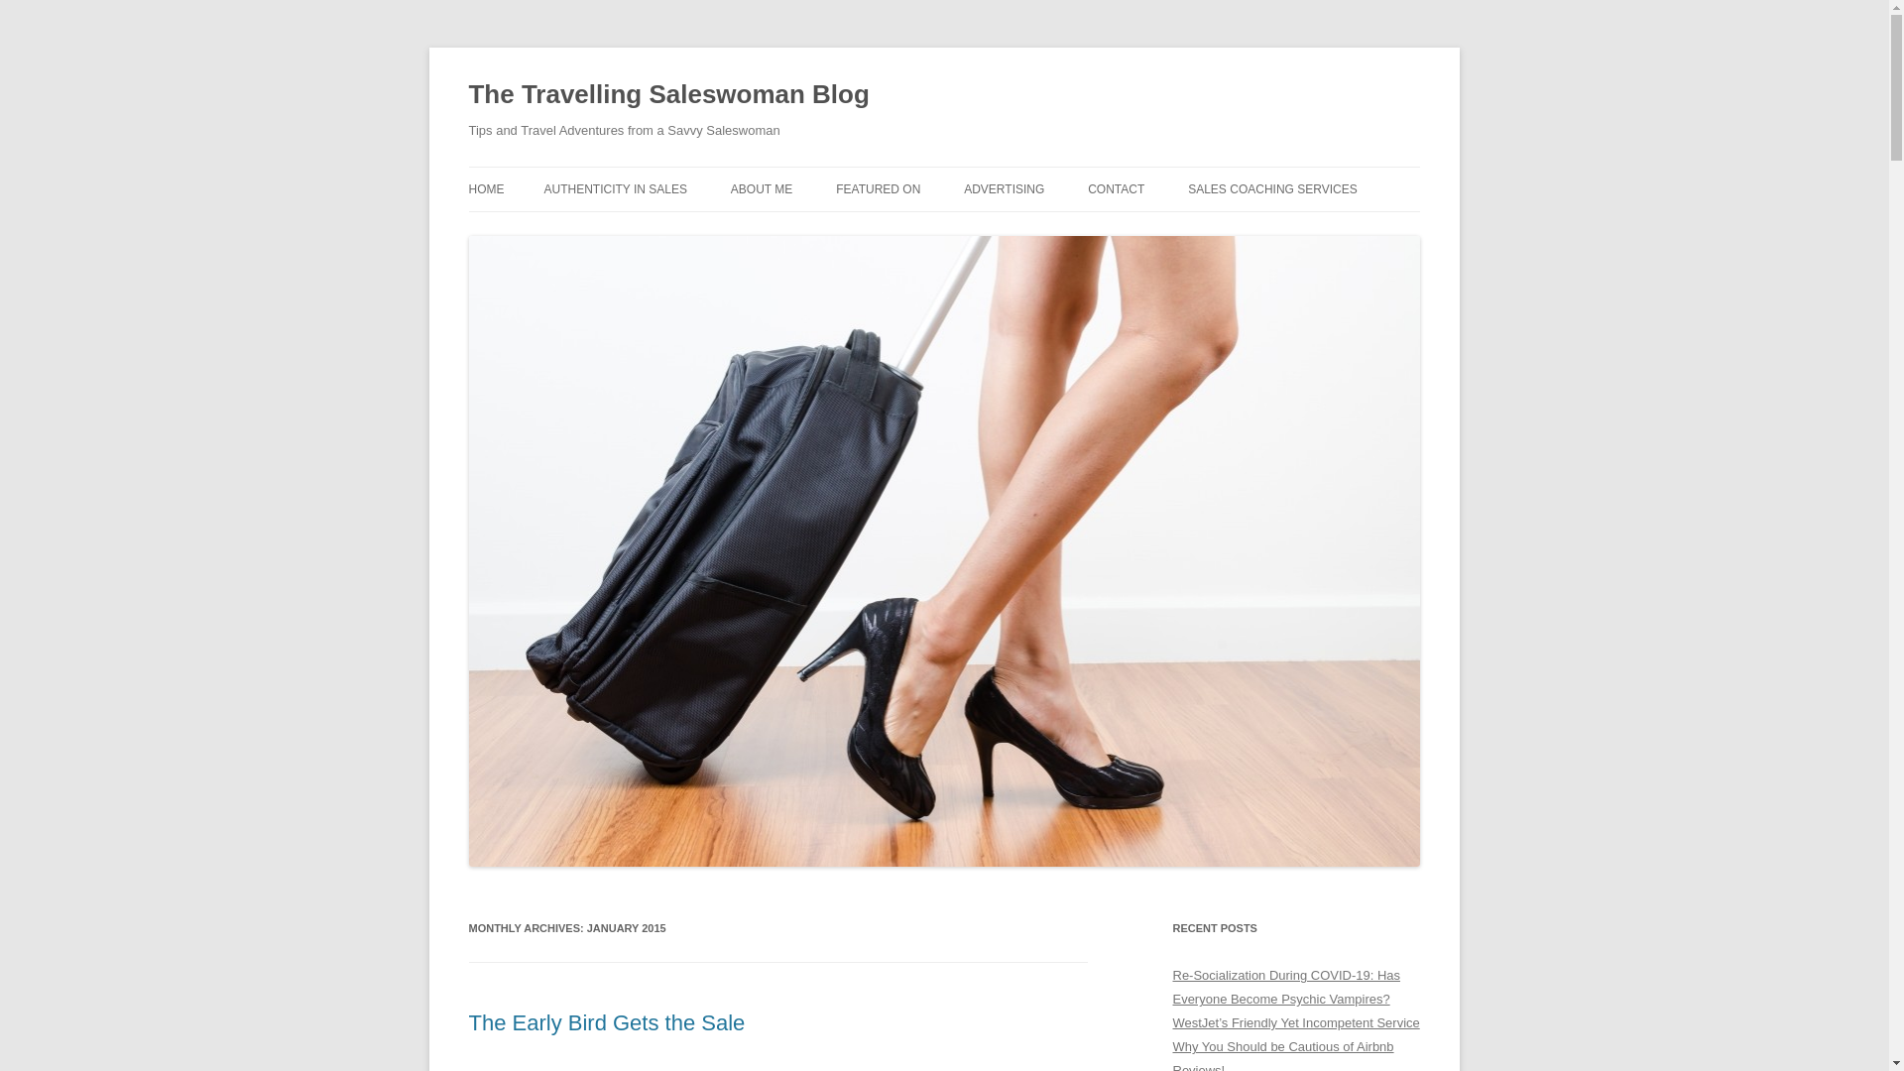 The height and width of the screenshot is (1071, 1904). Describe the element at coordinates (877, 188) in the screenshot. I see `FEATURED ON` at that location.